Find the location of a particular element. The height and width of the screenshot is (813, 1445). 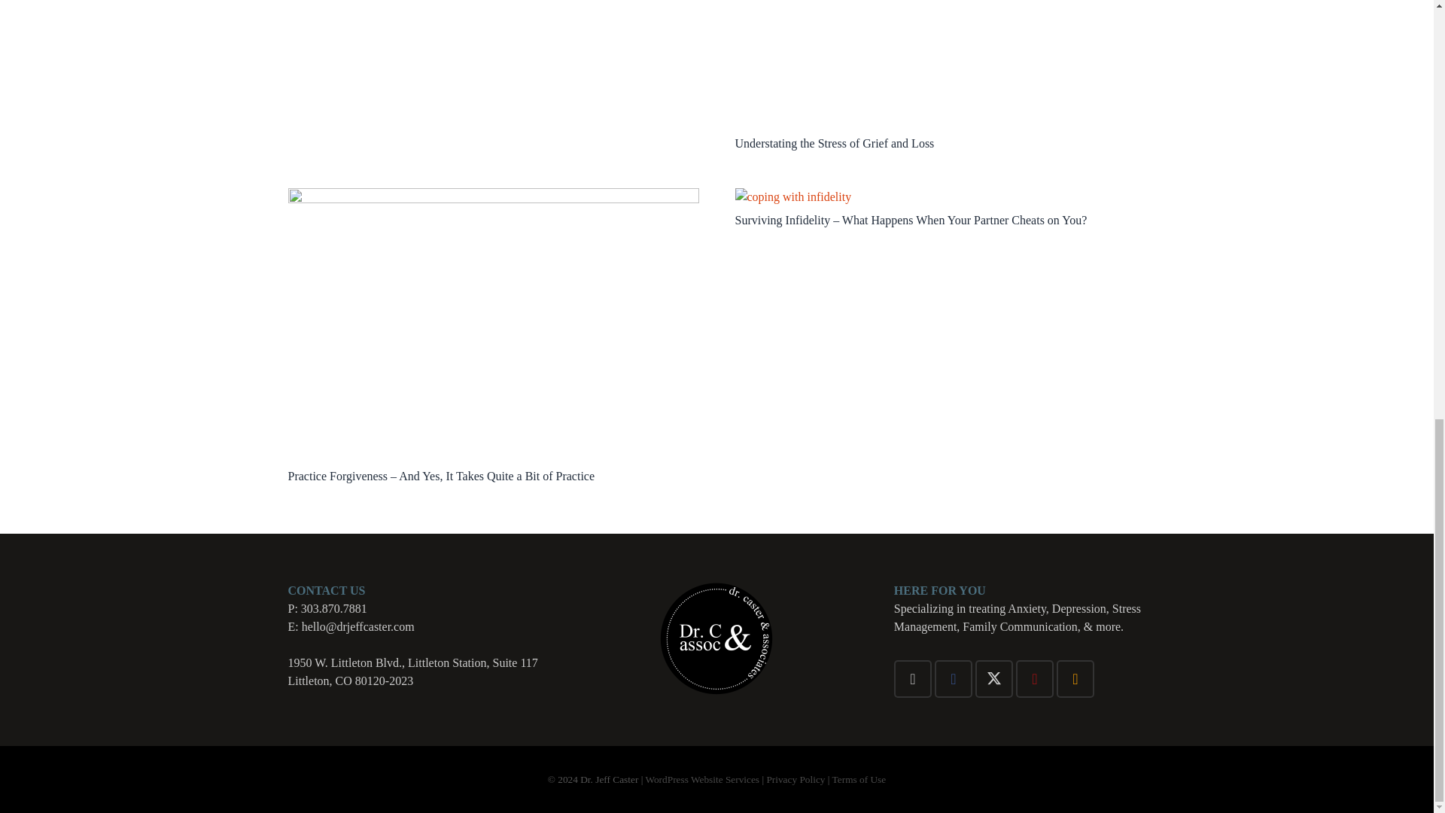

Twitter is located at coordinates (993, 678).